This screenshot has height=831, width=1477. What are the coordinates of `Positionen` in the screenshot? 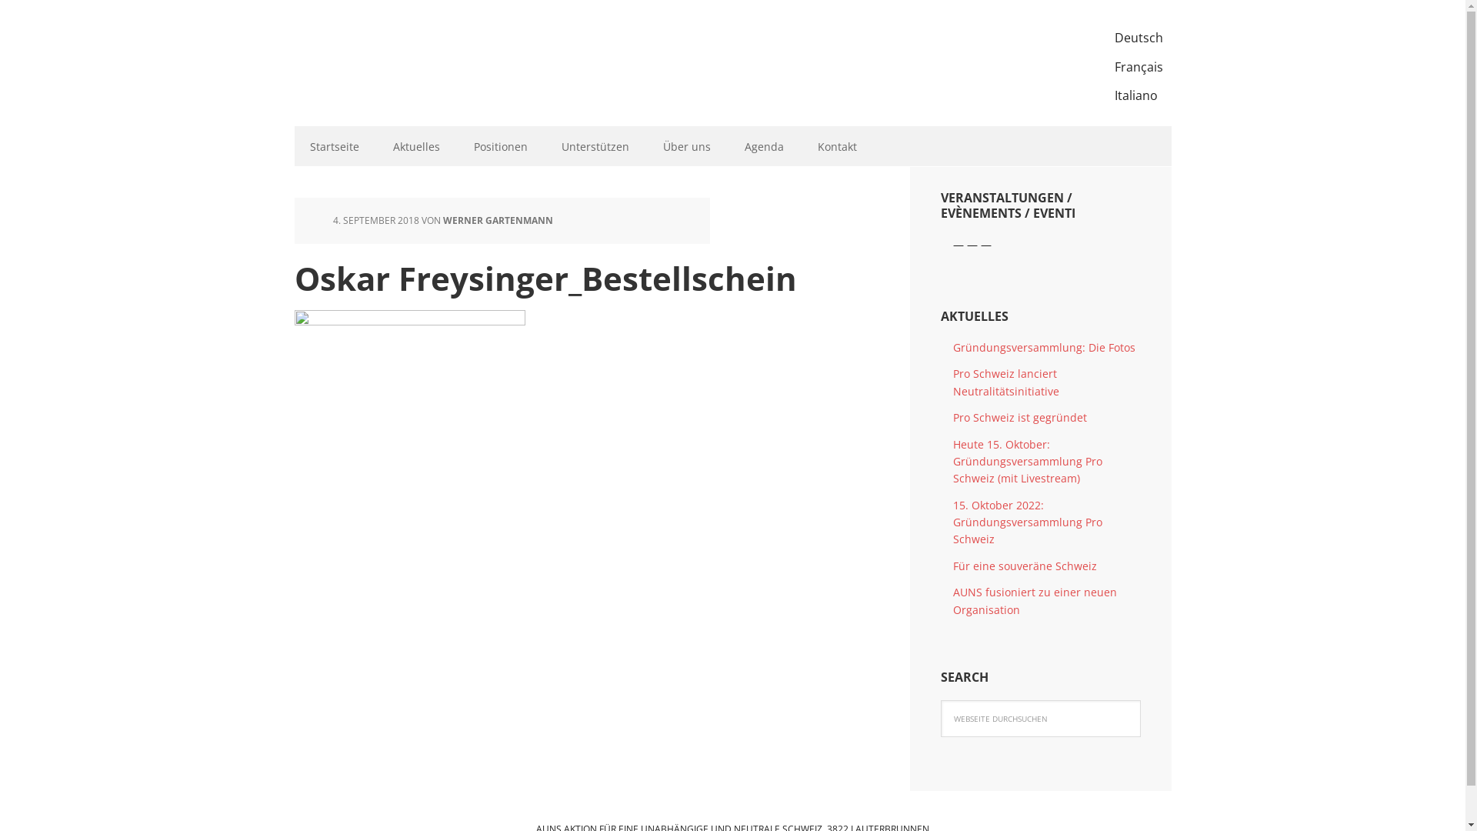 It's located at (501, 146).